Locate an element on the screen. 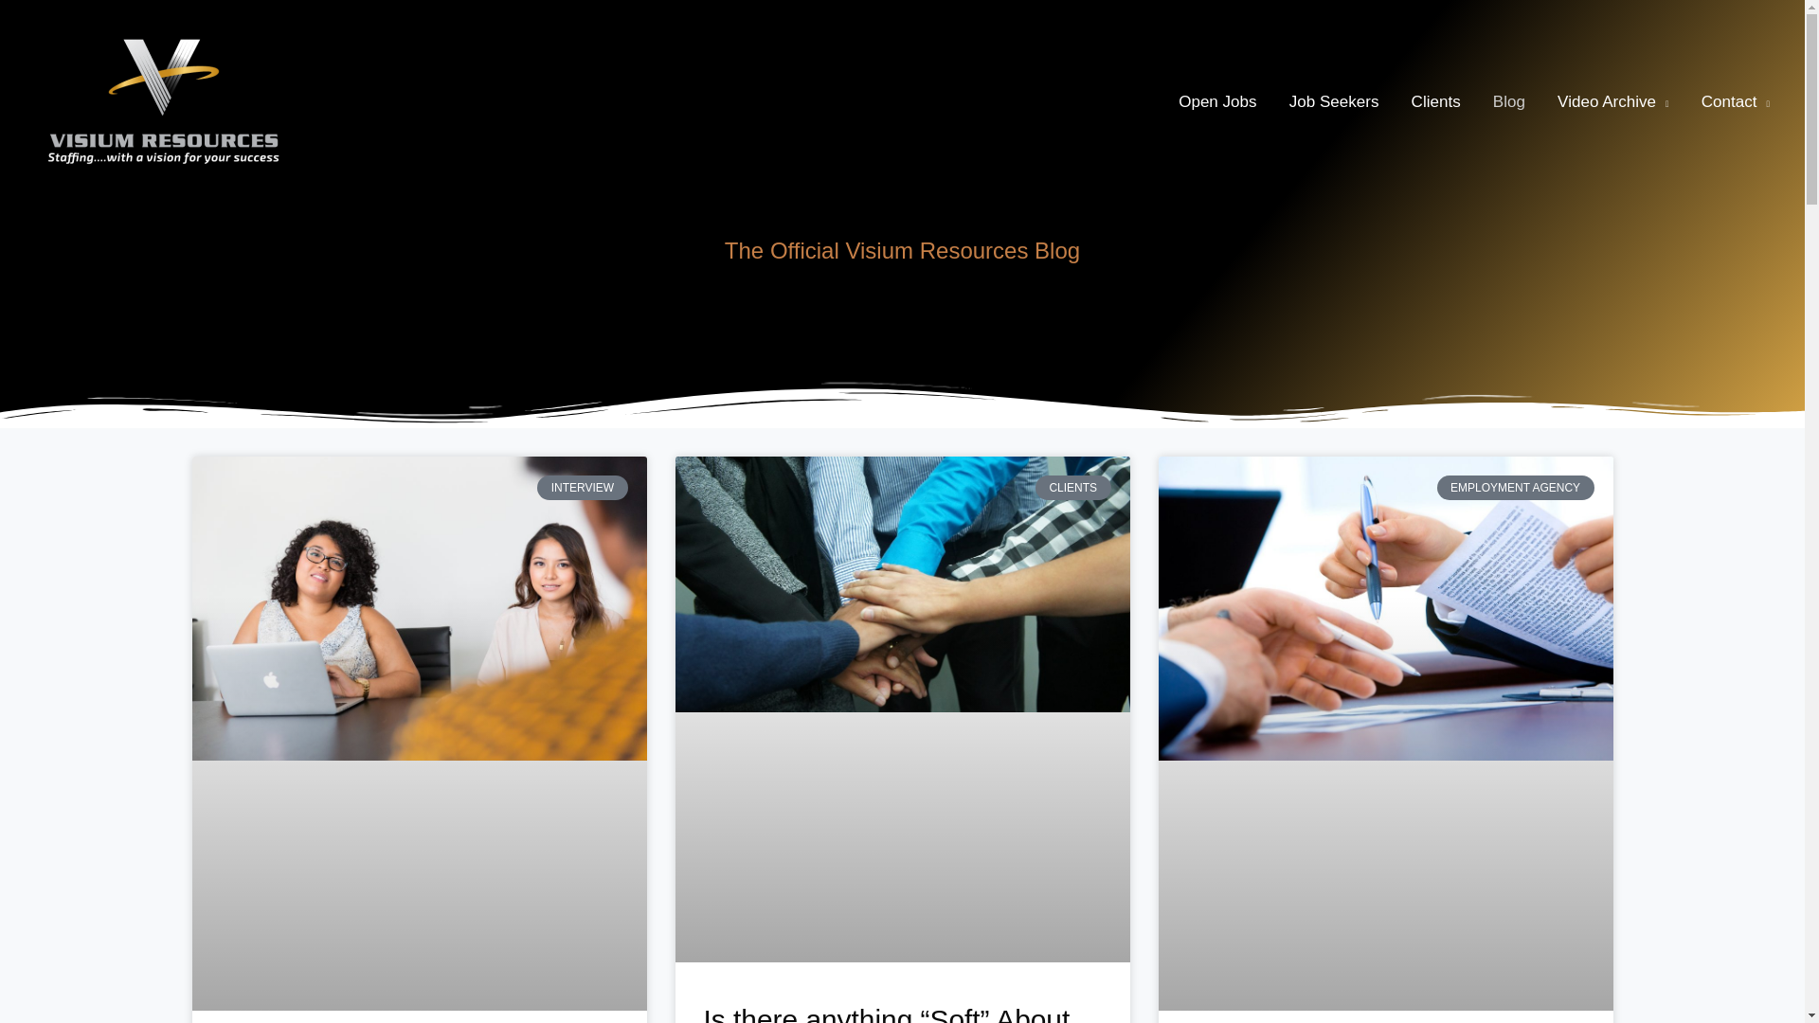 The image size is (1819, 1023). Contact is located at coordinates (1736, 102).